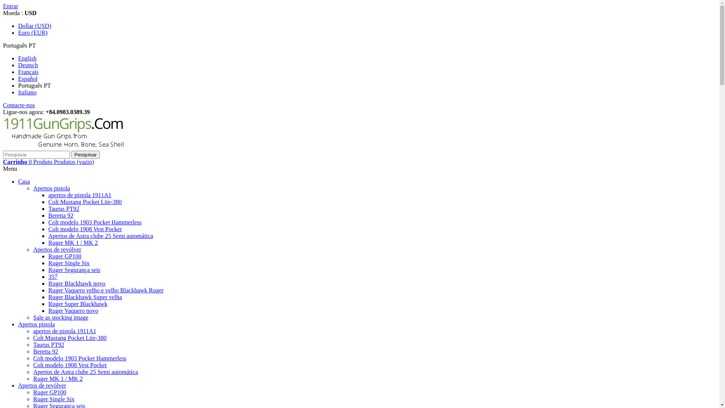 This screenshot has height=408, width=725. Describe the element at coordinates (35, 26) in the screenshot. I see `Dollar (USD)` at that location.